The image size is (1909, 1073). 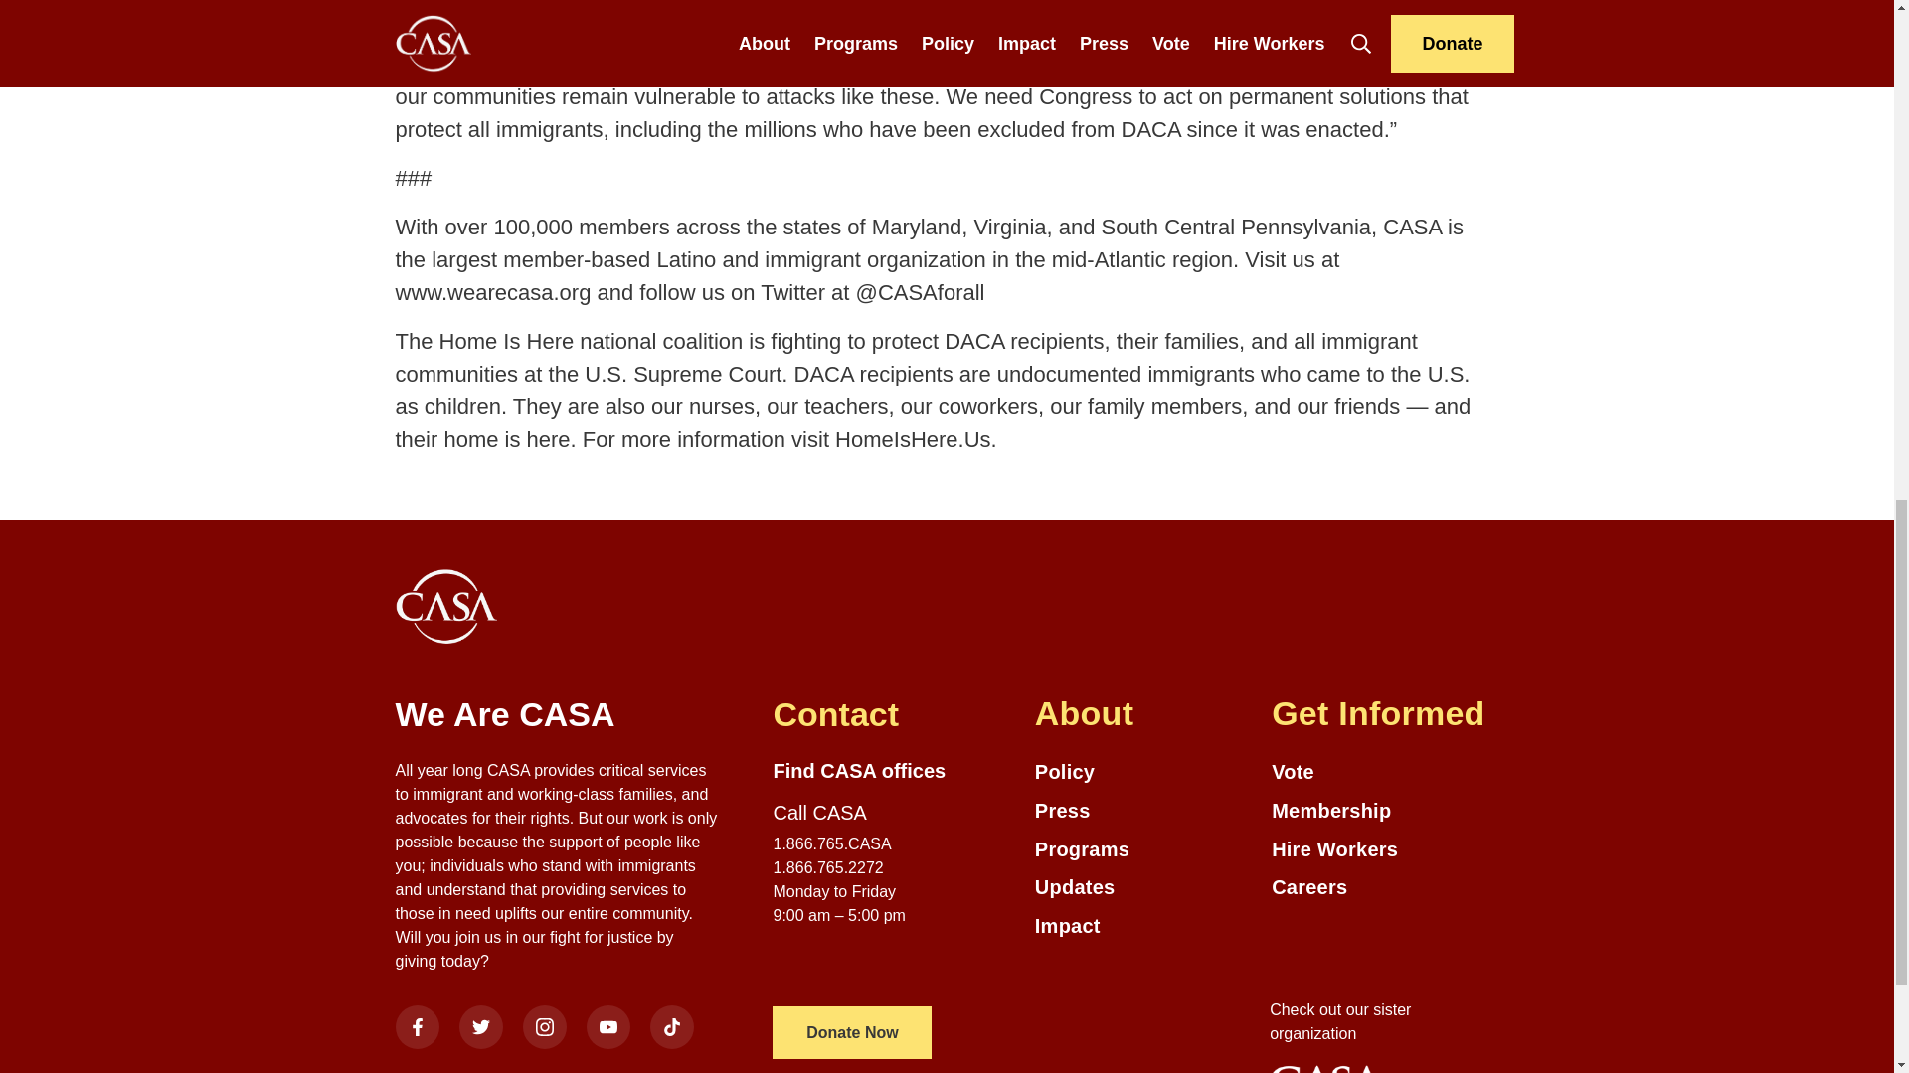 I want to click on Press, so click(x=1143, y=811).